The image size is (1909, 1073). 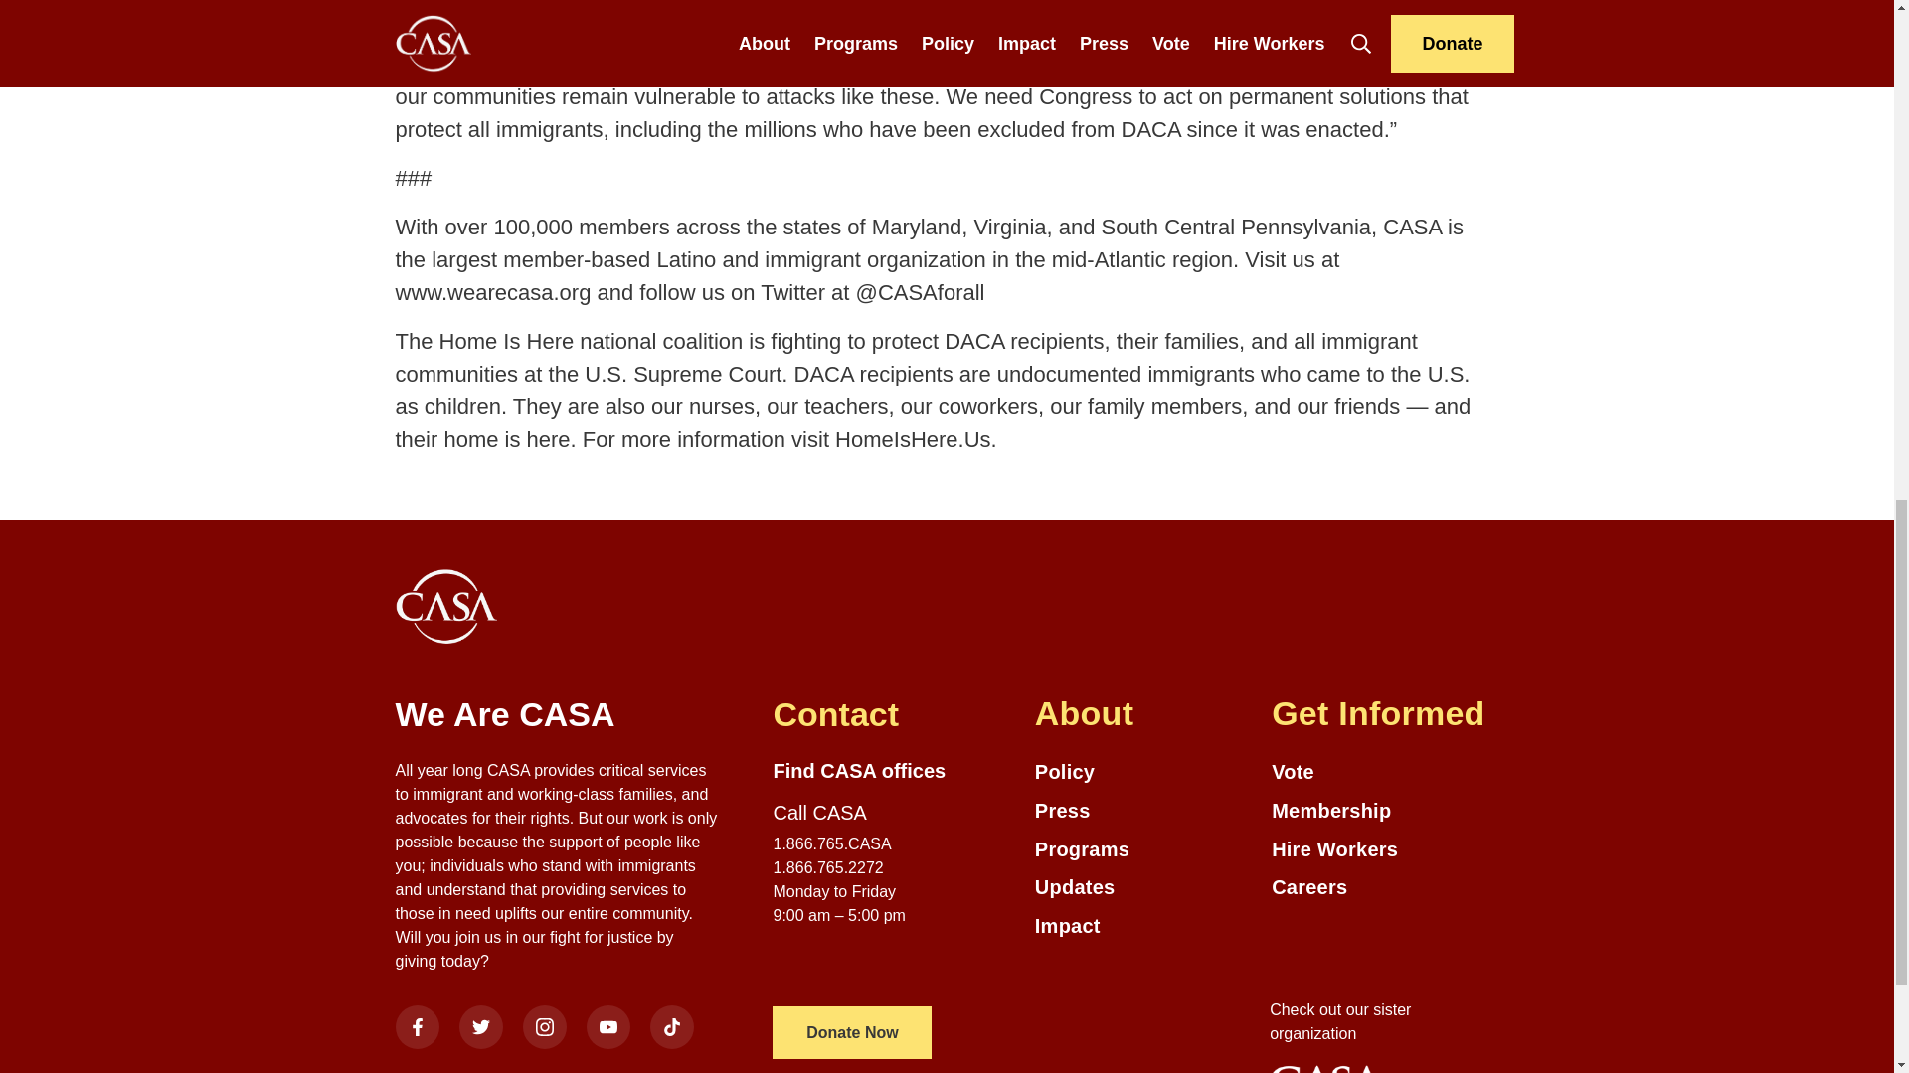 I want to click on Press, so click(x=1143, y=811).